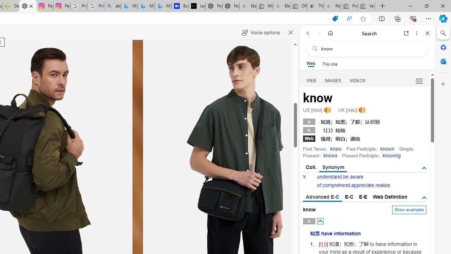  I want to click on realize, so click(383, 185).